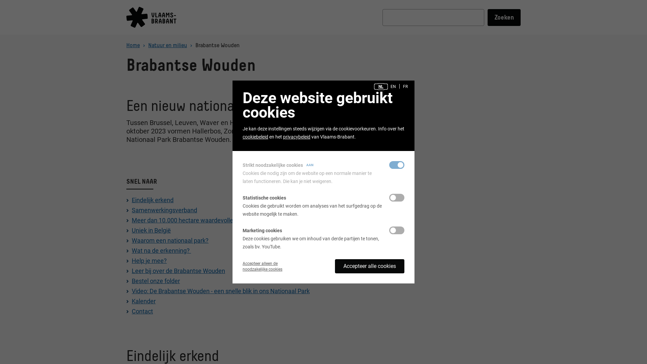 The width and height of the screenshot is (647, 364). I want to click on Kalender, so click(144, 301).